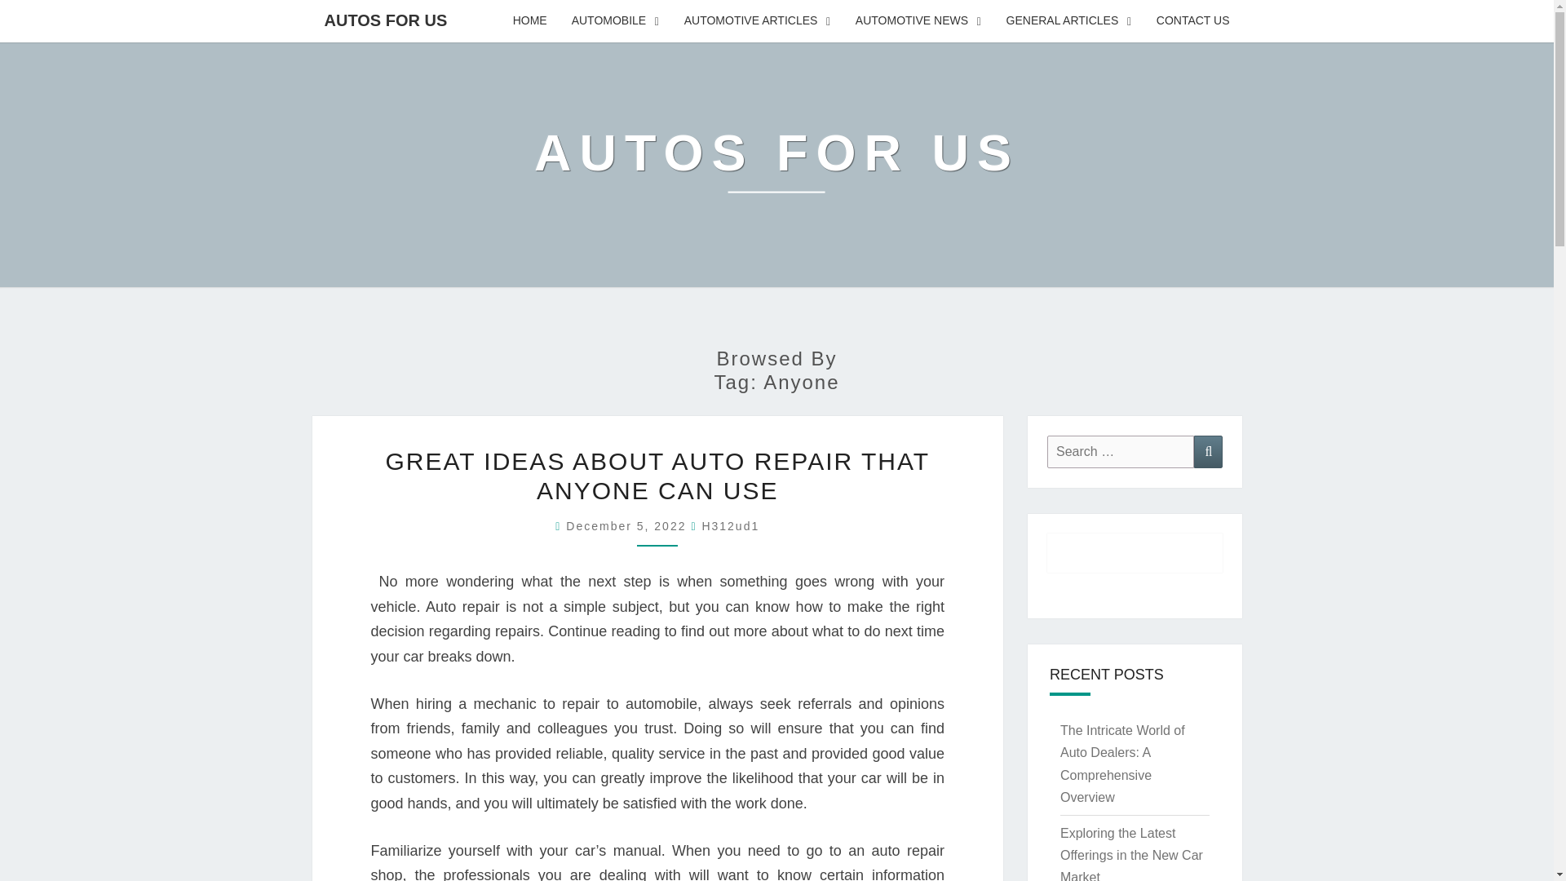  I want to click on AUTOS FOR US, so click(776, 164).